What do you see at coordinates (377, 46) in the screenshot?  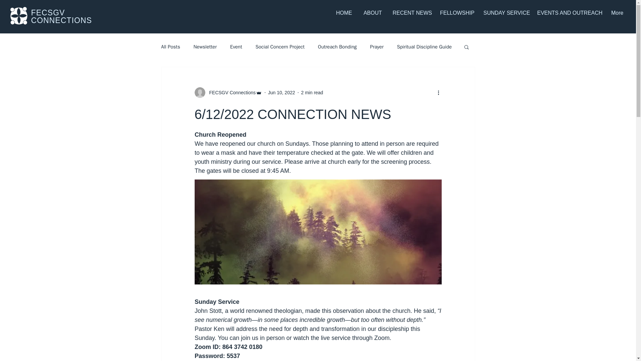 I see `Prayer` at bounding box center [377, 46].